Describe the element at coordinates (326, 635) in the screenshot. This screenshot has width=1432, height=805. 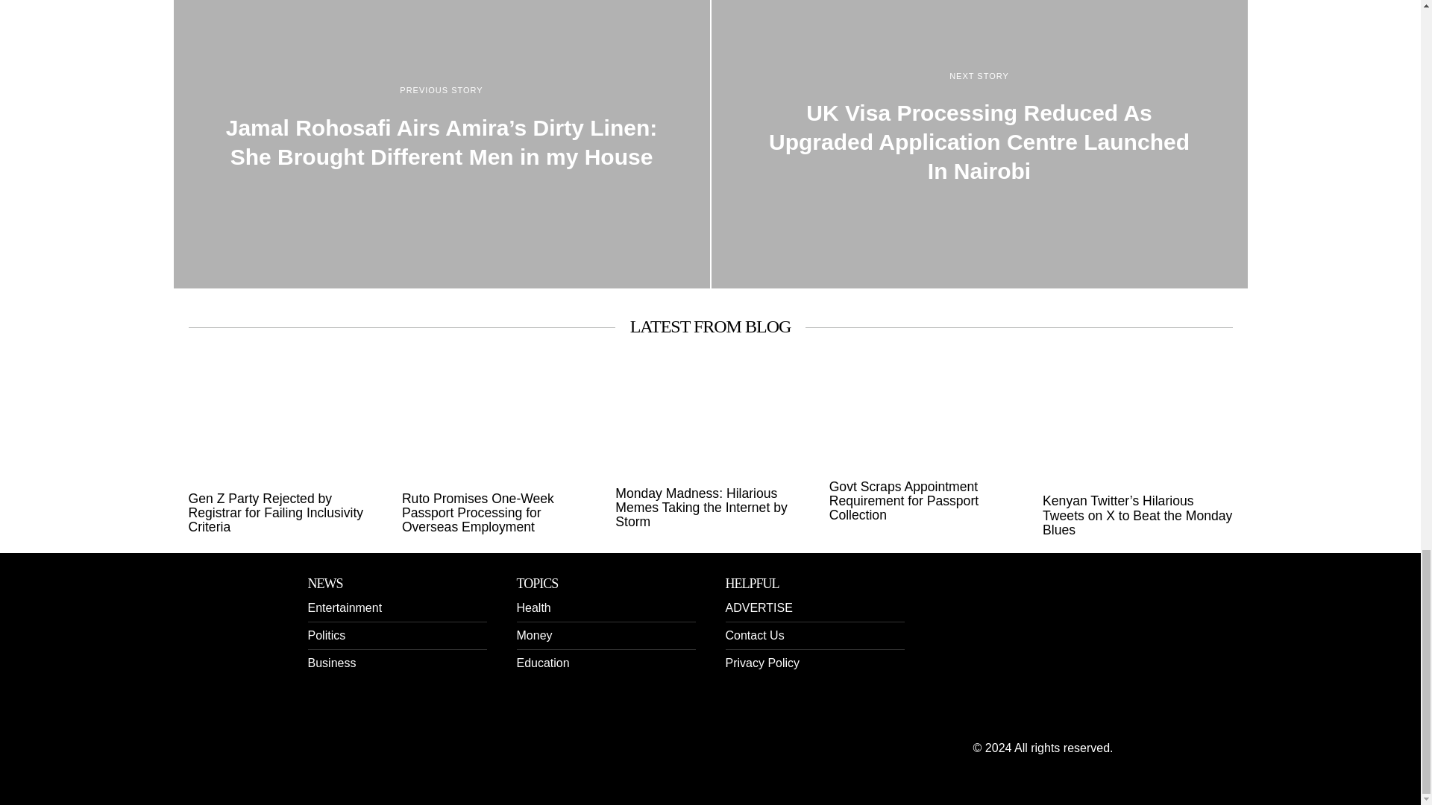
I see `Politics` at that location.